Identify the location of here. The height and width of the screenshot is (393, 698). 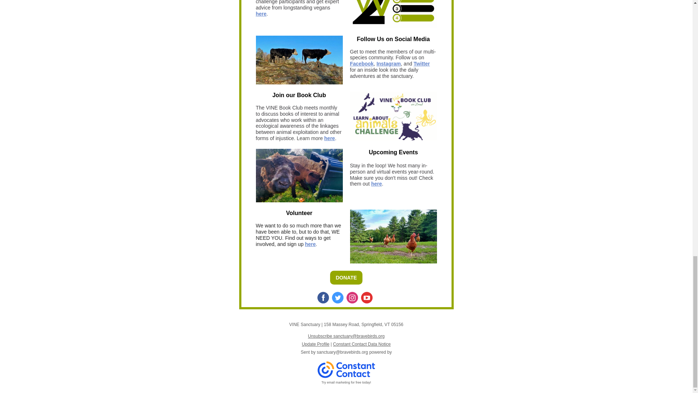
(377, 183).